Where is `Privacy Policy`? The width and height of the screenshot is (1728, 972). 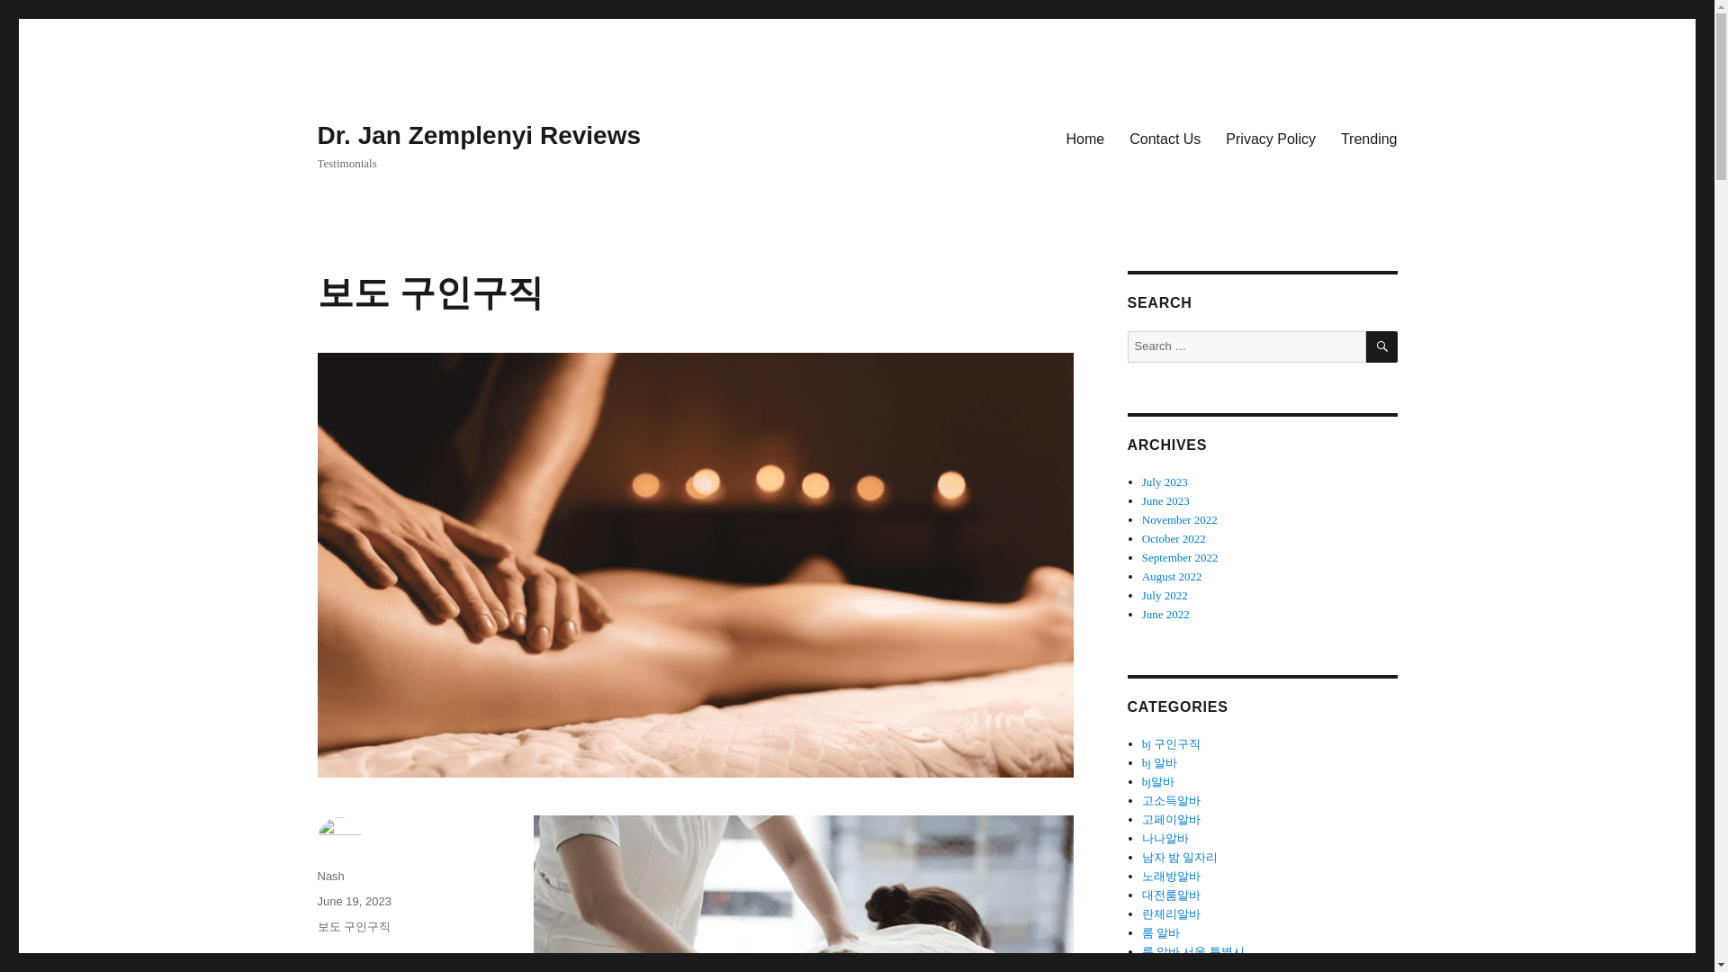
Privacy Policy is located at coordinates (1271, 138).